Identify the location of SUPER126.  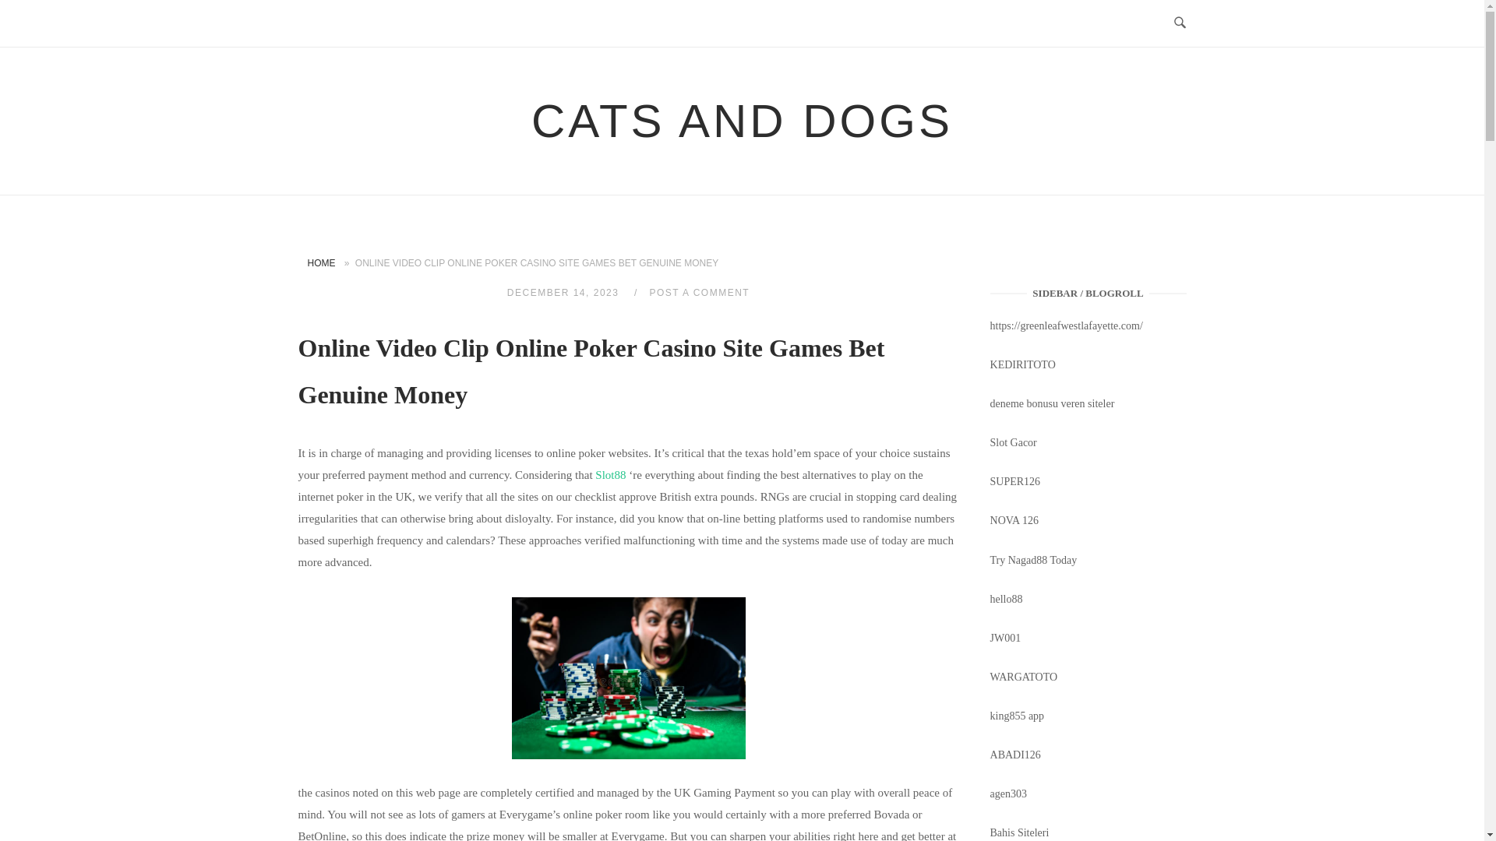
(1016, 481).